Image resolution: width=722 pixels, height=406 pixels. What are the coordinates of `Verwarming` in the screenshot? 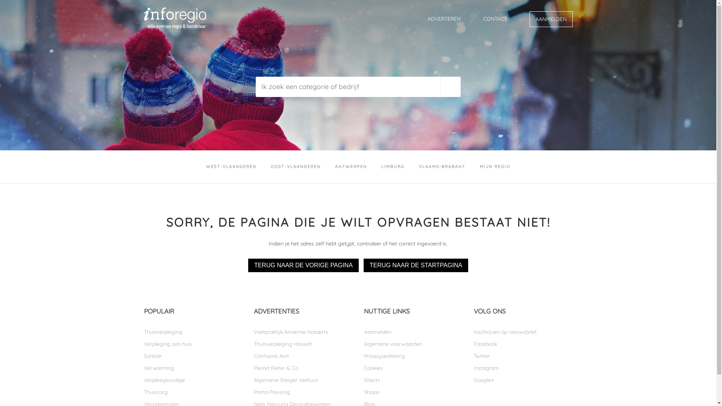 It's located at (193, 368).